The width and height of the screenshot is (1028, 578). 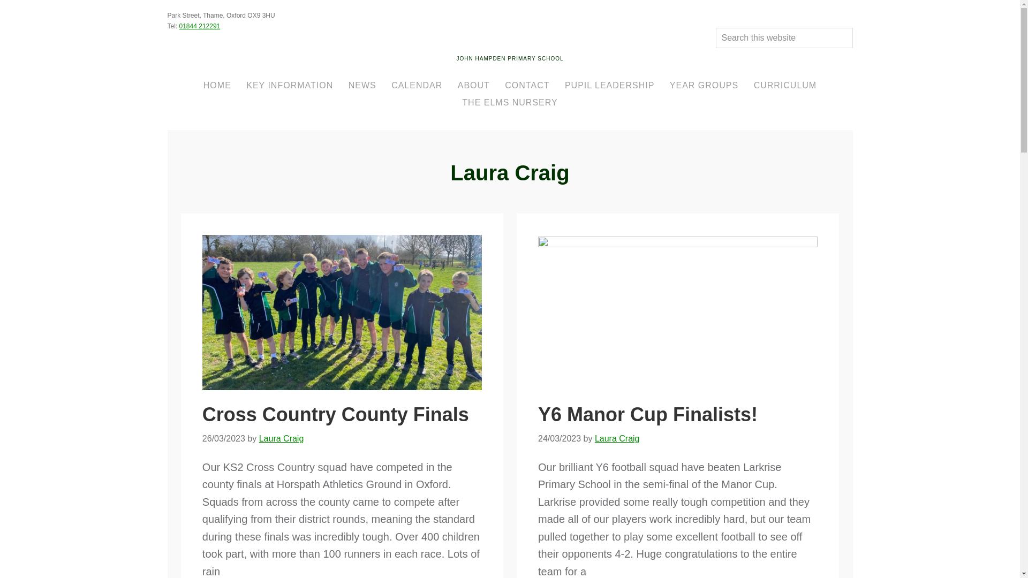 What do you see at coordinates (217, 86) in the screenshot?
I see `HOME` at bounding box center [217, 86].